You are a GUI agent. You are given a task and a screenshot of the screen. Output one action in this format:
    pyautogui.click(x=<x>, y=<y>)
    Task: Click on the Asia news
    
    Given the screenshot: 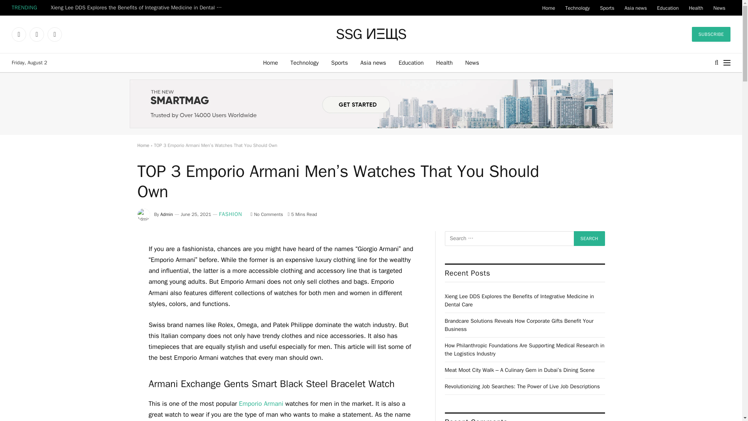 What is the action you would take?
    pyautogui.click(x=635, y=8)
    